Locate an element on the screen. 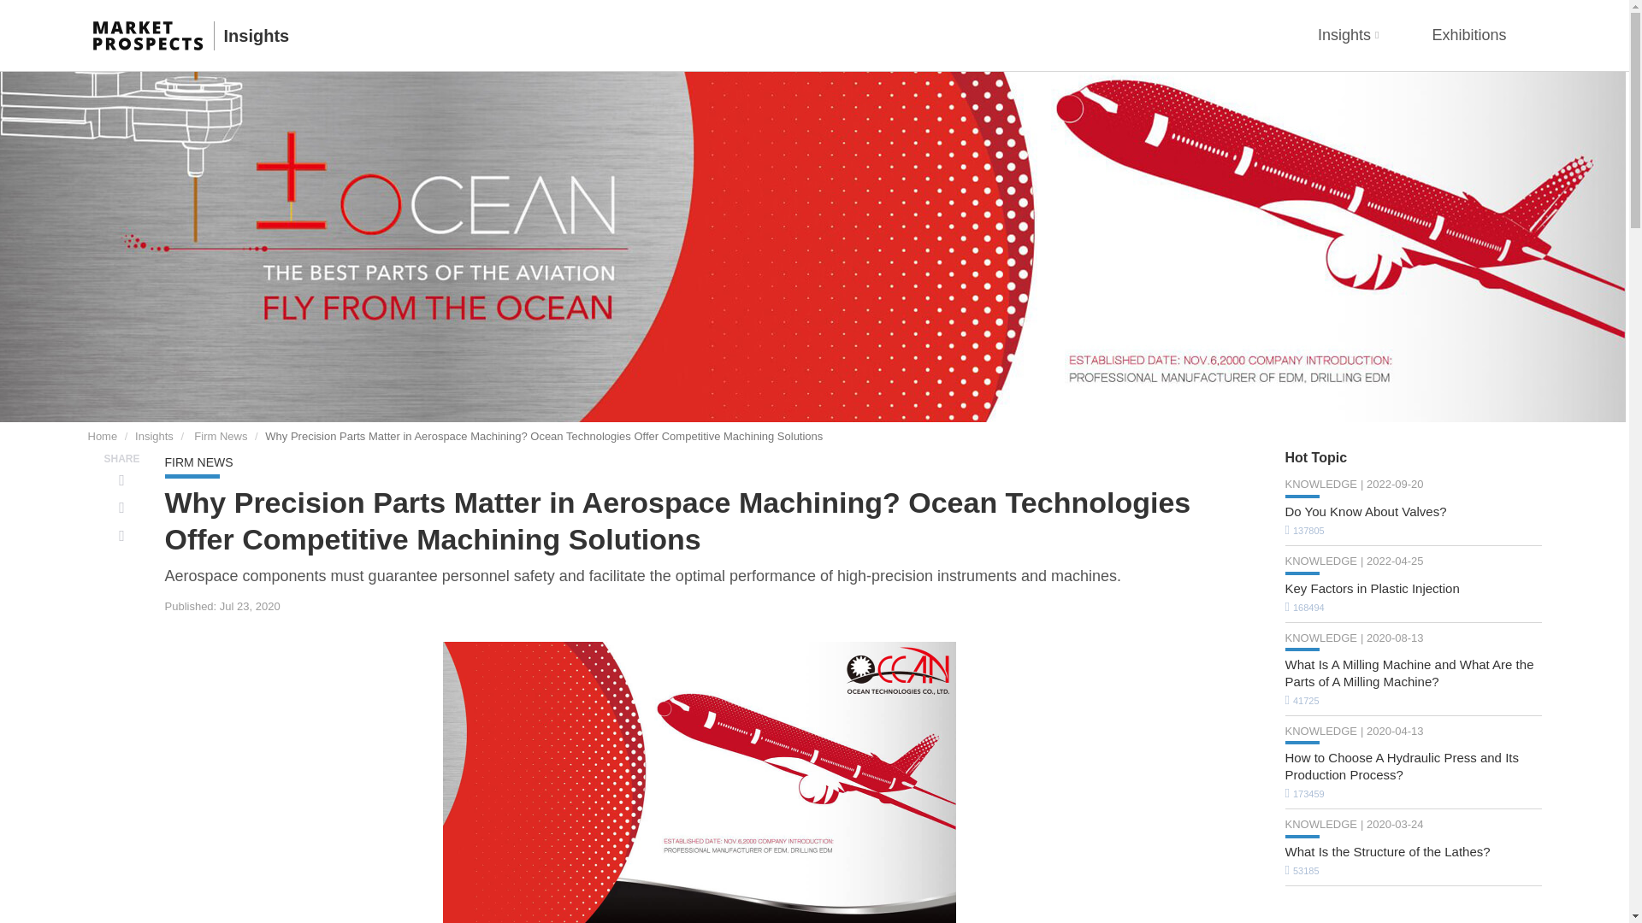 The image size is (1642, 923). Exhibitions is located at coordinates (1468, 36).